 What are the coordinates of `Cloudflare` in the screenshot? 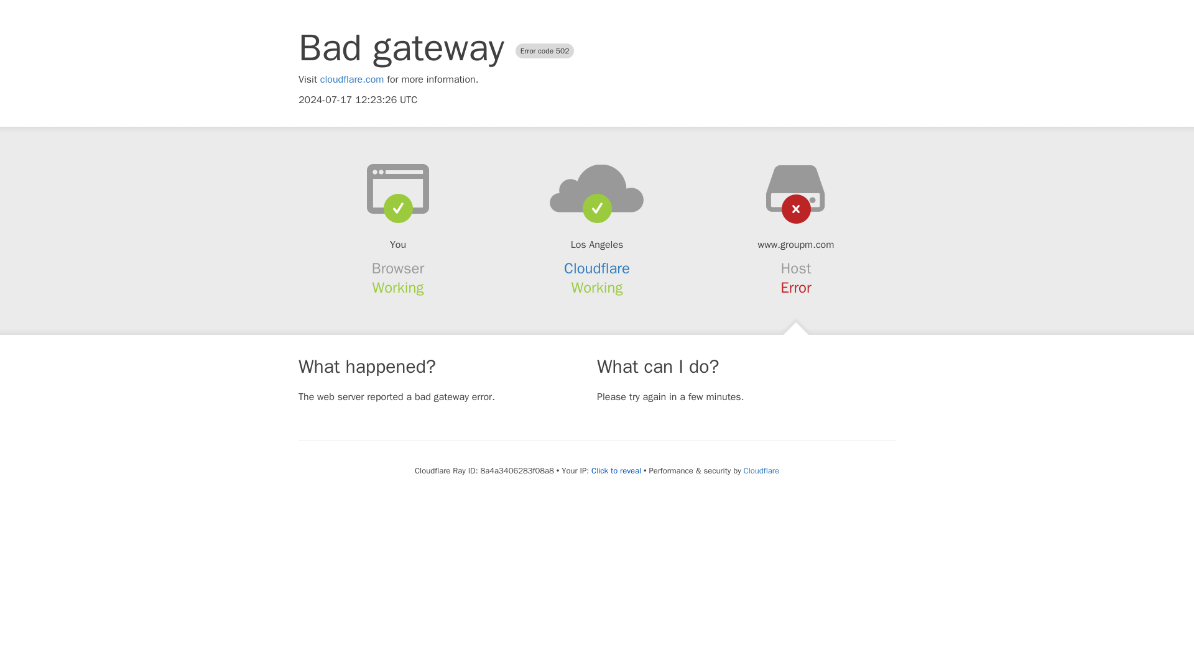 It's located at (597, 268).